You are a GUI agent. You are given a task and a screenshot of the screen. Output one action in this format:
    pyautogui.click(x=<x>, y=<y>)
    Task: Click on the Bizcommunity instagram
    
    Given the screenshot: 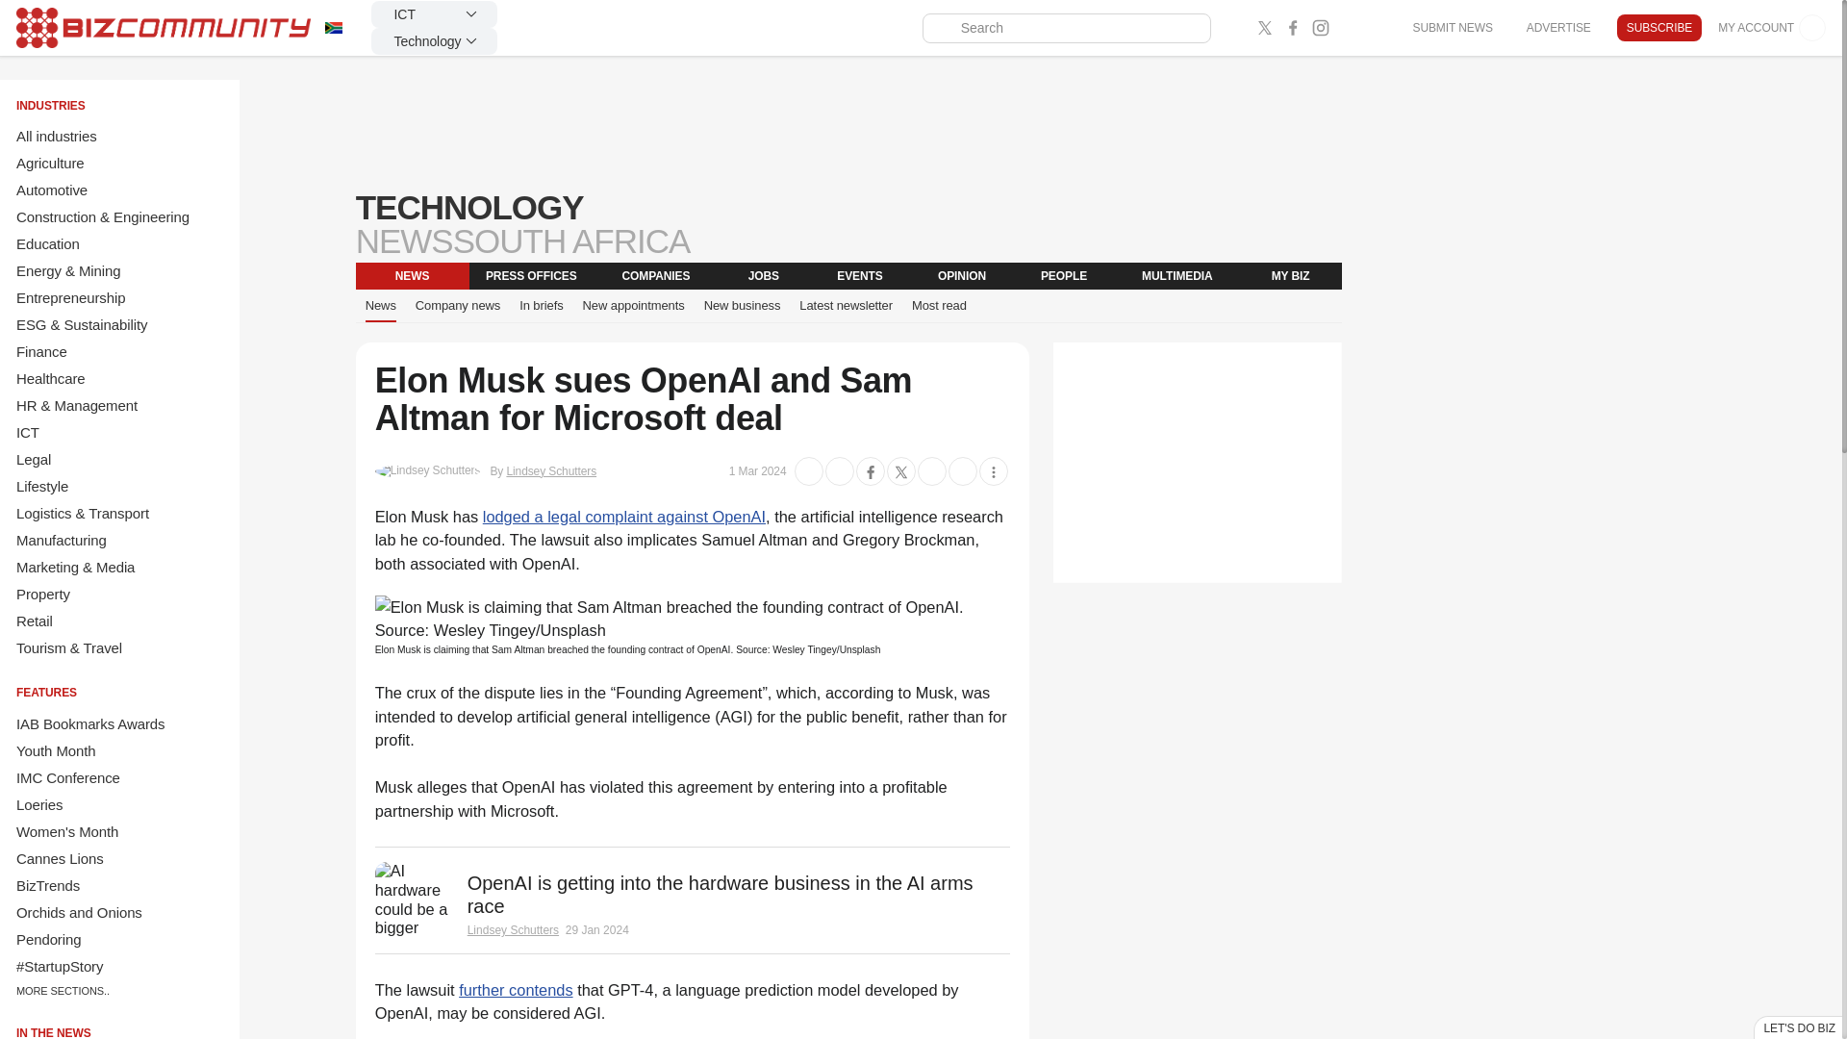 What is the action you would take?
    pyautogui.click(x=1320, y=28)
    